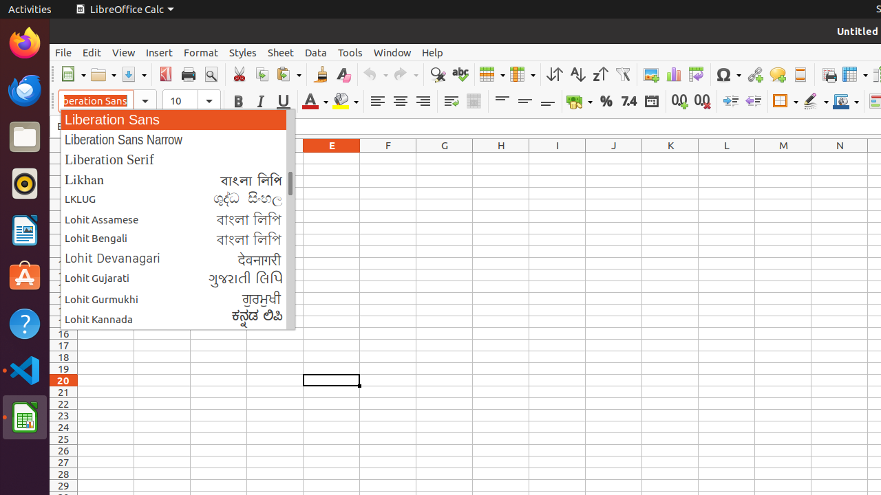 The height and width of the screenshot is (495, 881). Describe the element at coordinates (778, 74) in the screenshot. I see `Comment` at that location.